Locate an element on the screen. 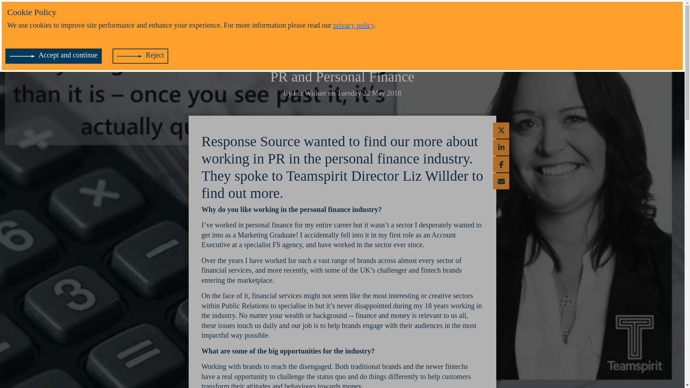  privacy policy is located at coordinates (354, 25).